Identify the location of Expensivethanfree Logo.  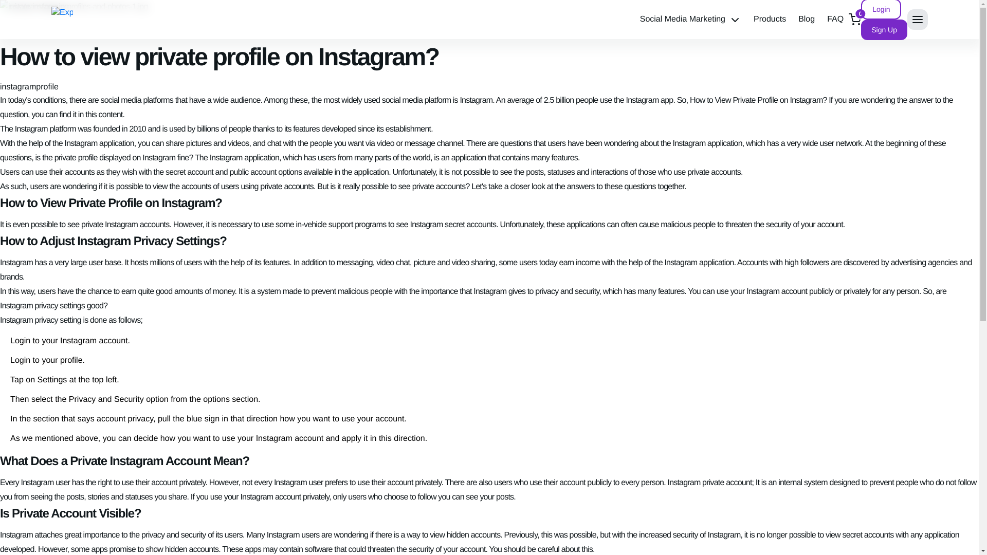
(62, 17).